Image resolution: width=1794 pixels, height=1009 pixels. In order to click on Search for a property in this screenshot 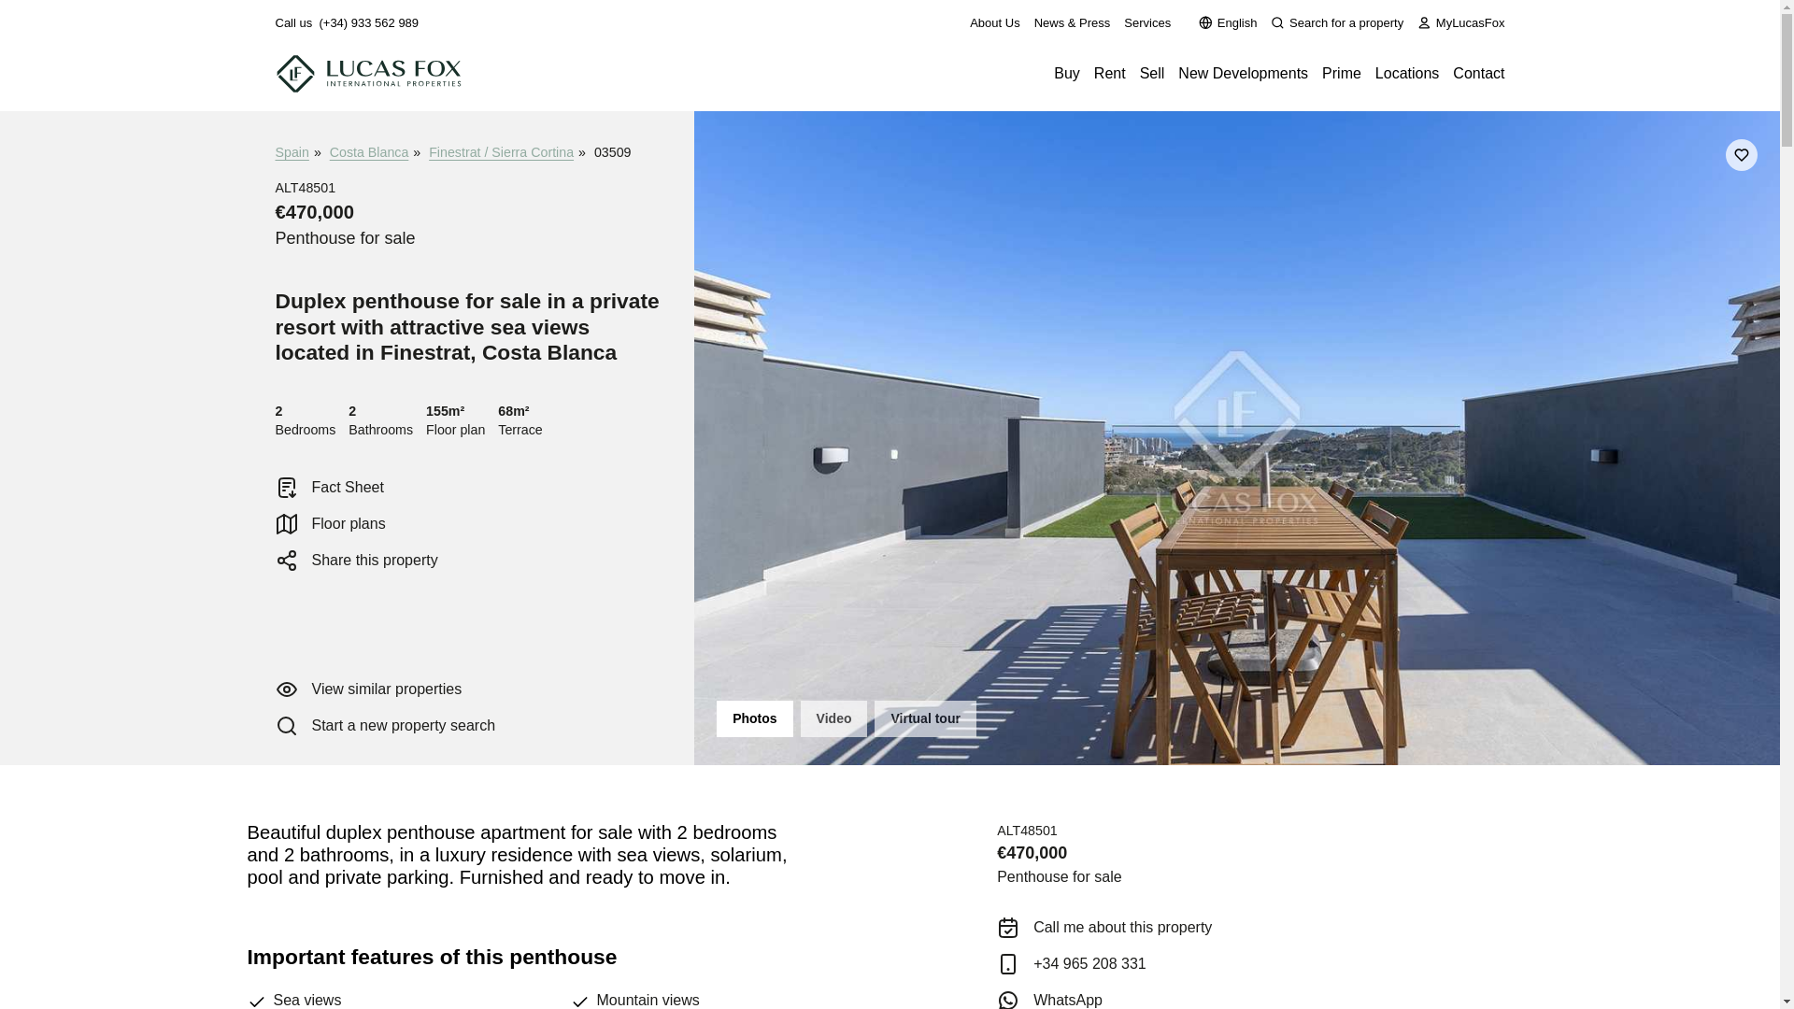, I will do `click(1336, 22)`.